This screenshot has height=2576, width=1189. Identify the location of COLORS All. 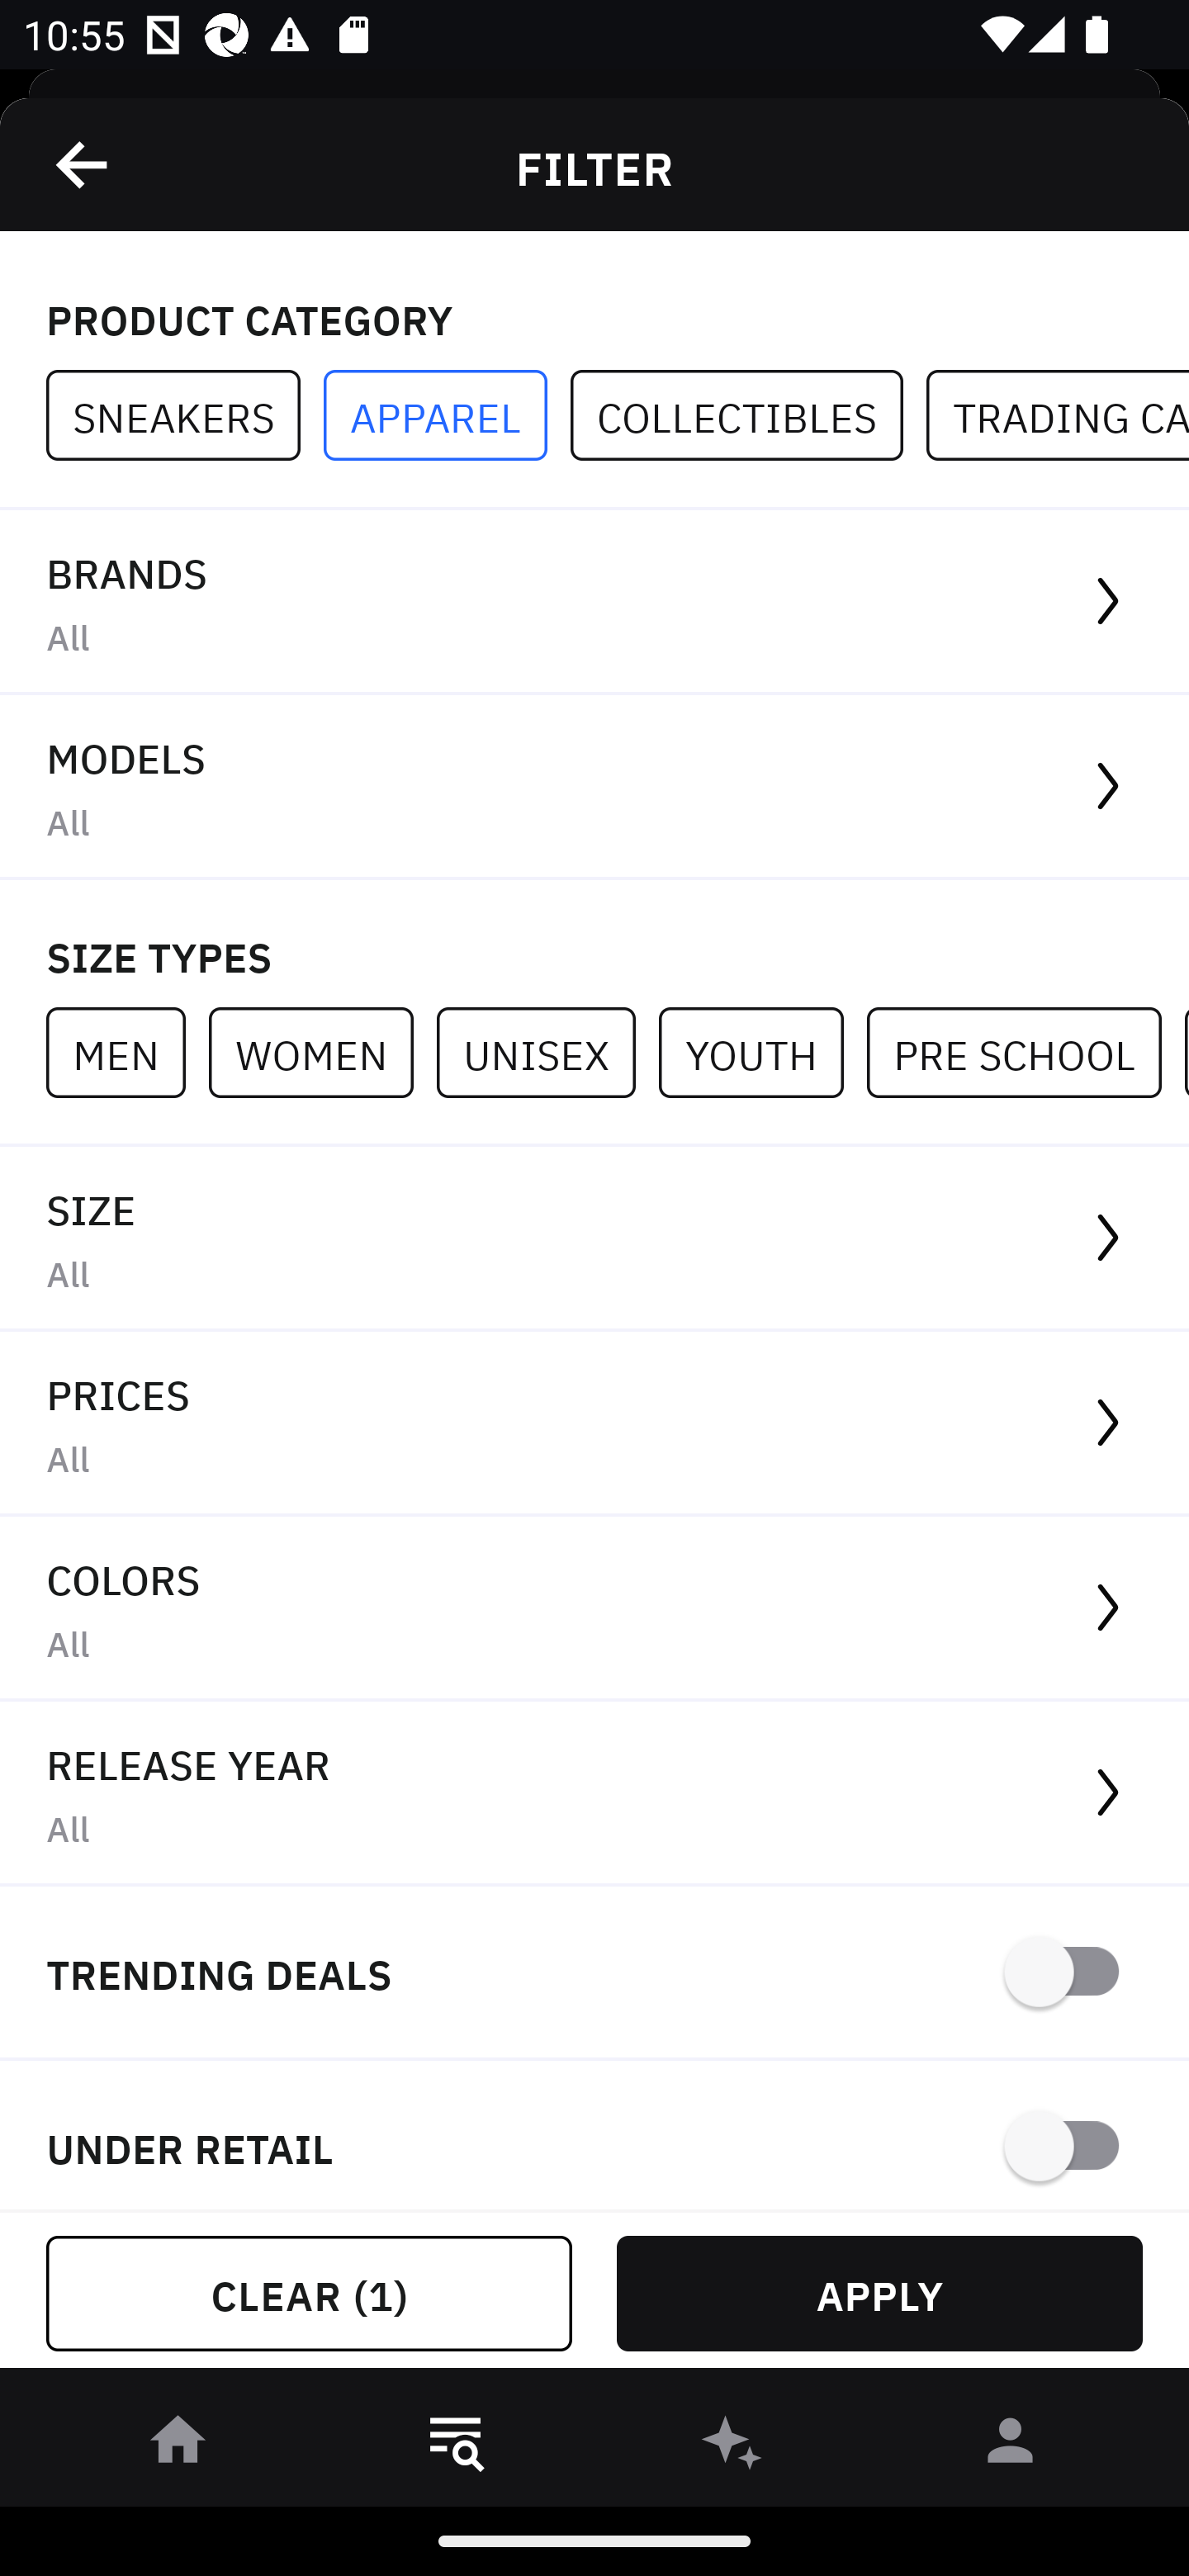
(594, 1610).